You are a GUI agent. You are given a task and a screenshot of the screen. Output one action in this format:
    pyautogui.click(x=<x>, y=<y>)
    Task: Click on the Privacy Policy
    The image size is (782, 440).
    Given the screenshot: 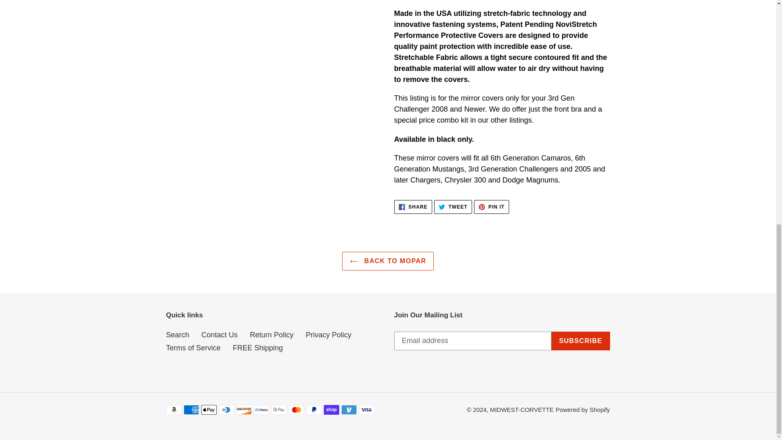 What is the action you would take?
    pyautogui.click(x=220, y=335)
    